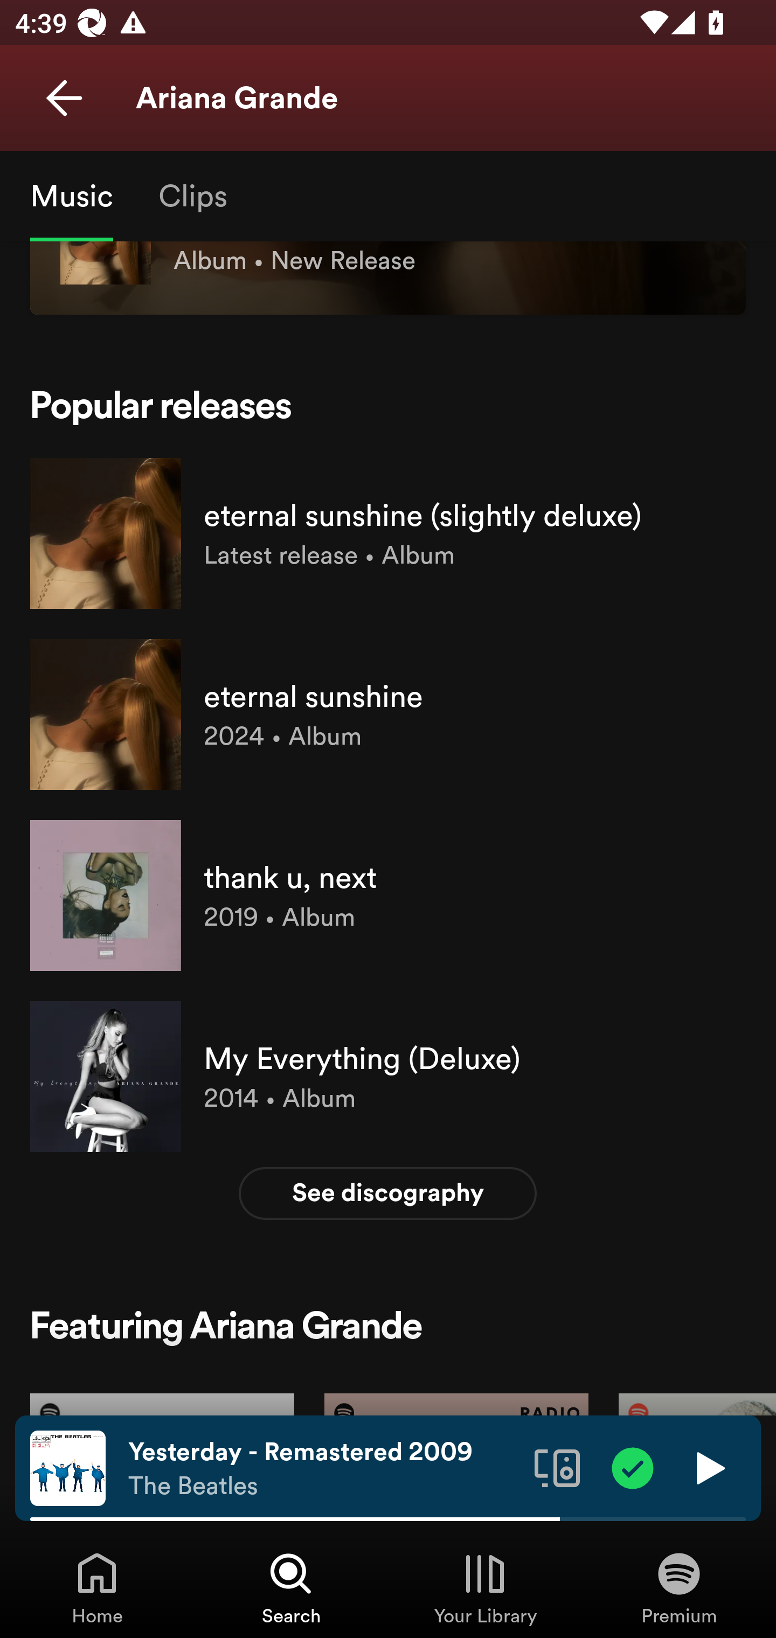 The image size is (776, 1638). I want to click on Connect to a device. Opens the devices menu, so click(557, 1467).